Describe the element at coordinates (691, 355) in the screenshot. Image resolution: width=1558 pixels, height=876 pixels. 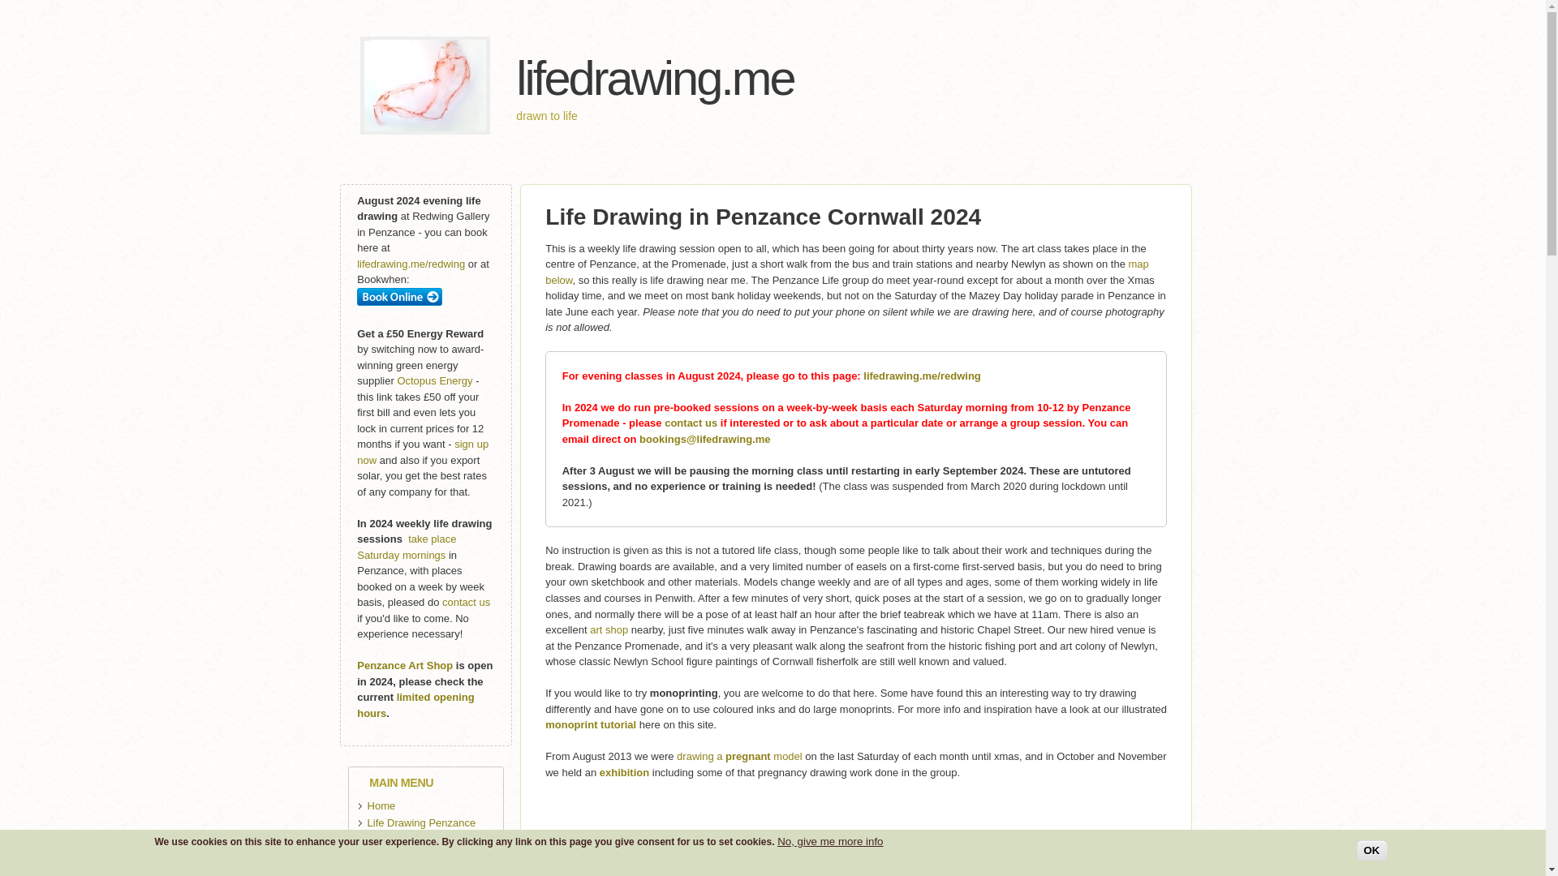
I see `Contact life drawing class` at that location.